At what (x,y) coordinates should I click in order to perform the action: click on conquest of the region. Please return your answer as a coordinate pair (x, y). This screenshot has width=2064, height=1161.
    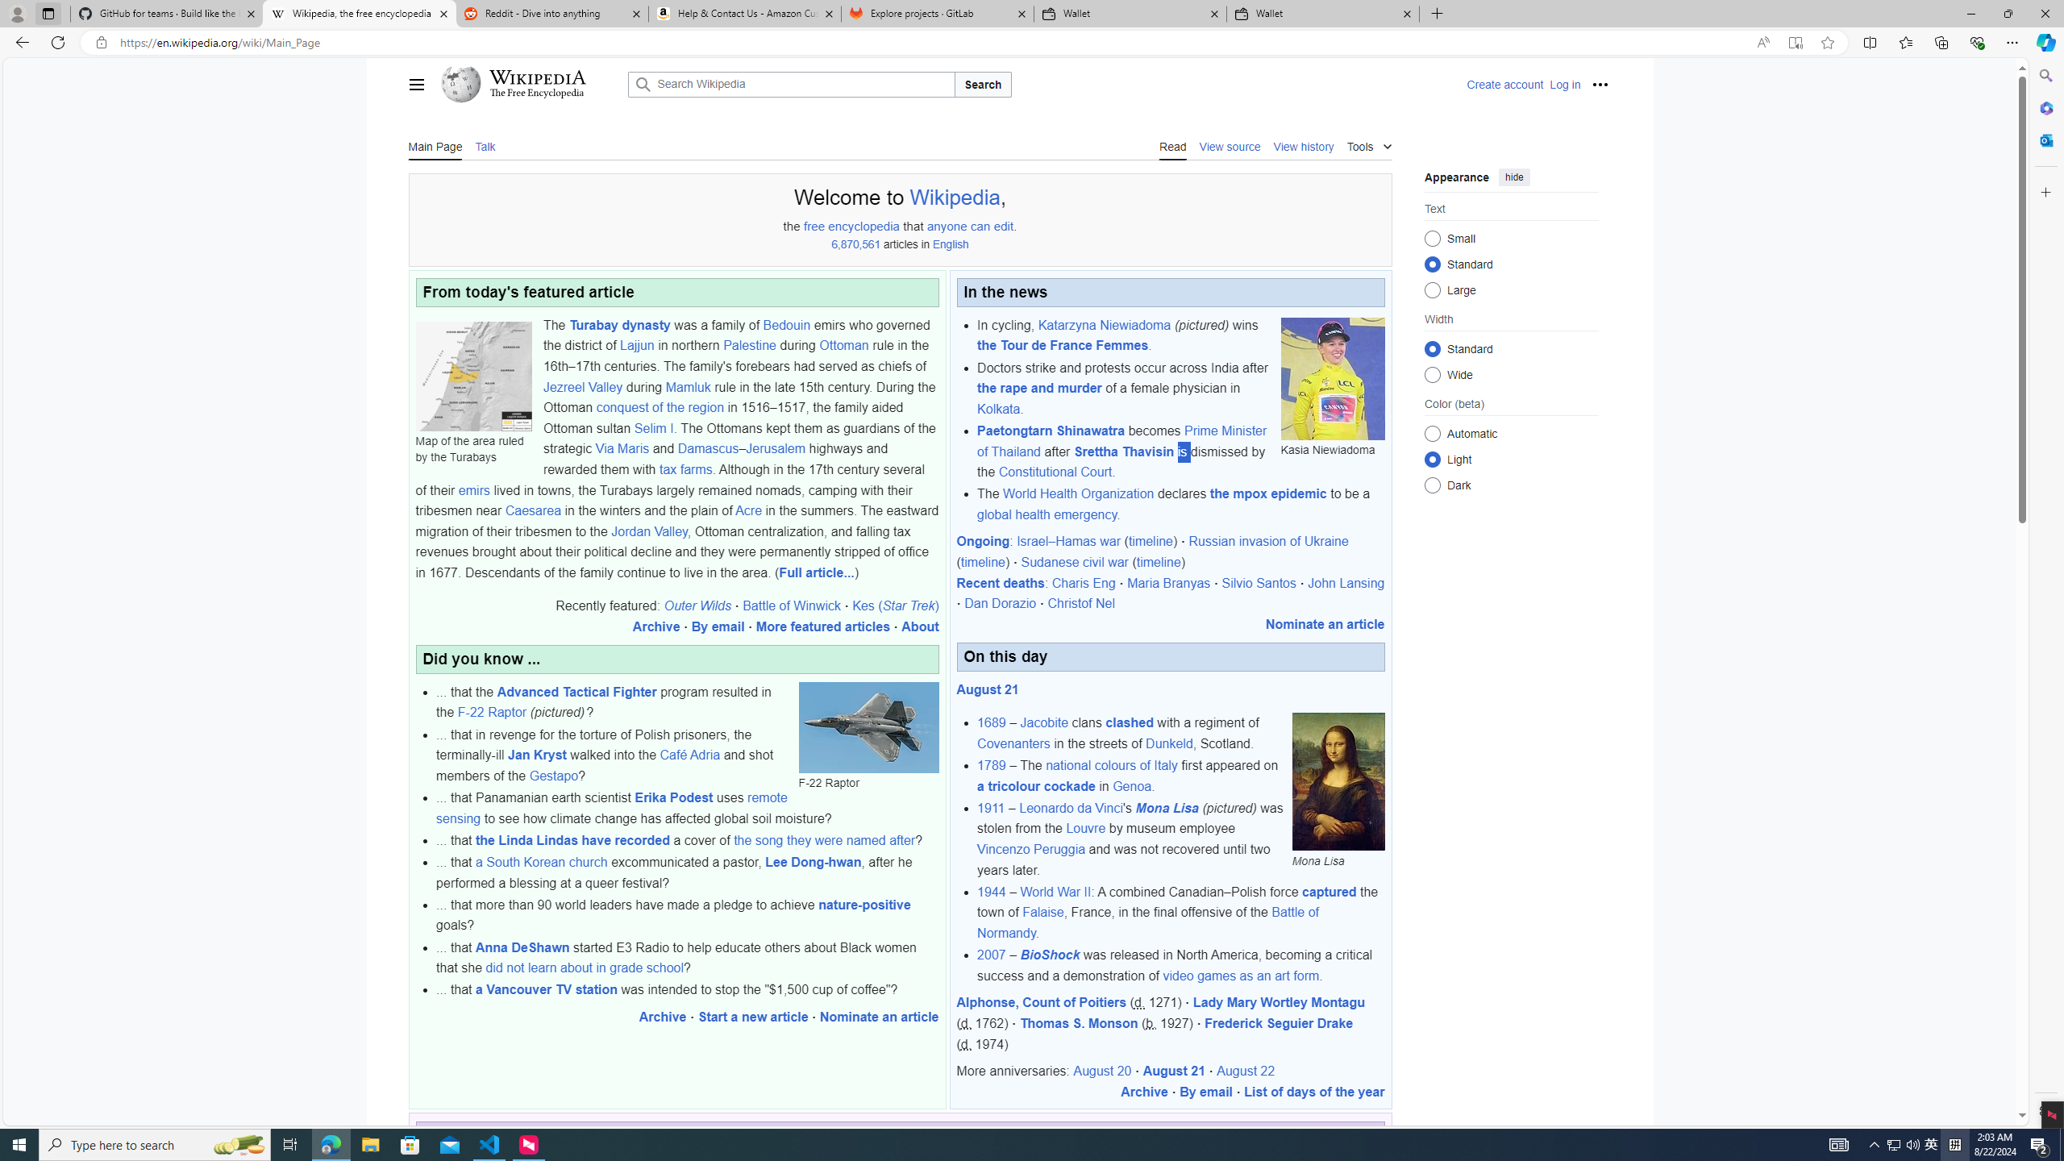
    Looking at the image, I should click on (660, 408).